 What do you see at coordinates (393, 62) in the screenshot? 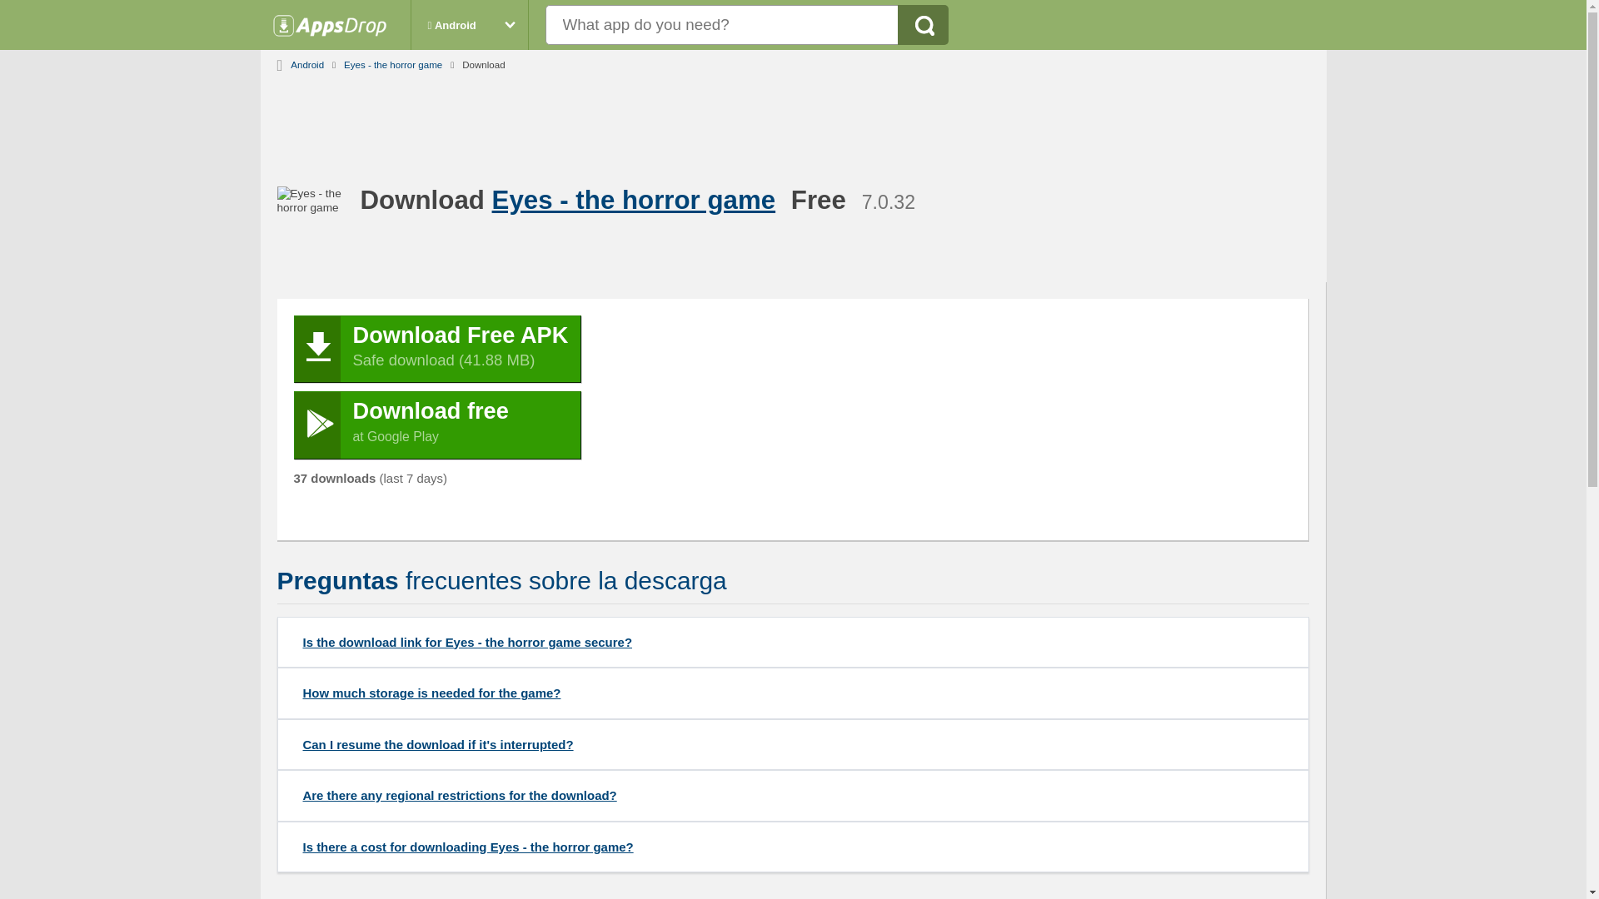
I see `eyes horror game: Software of Scary and horror games` at bounding box center [393, 62].